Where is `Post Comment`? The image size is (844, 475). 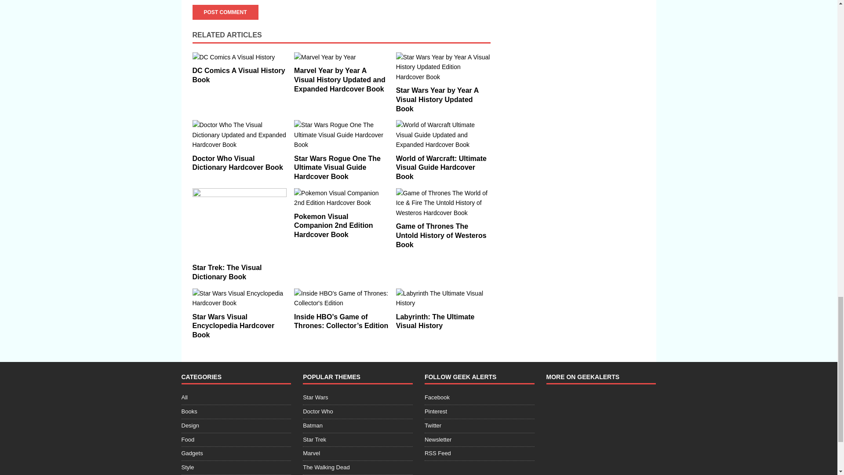
Post Comment is located at coordinates (225, 12).